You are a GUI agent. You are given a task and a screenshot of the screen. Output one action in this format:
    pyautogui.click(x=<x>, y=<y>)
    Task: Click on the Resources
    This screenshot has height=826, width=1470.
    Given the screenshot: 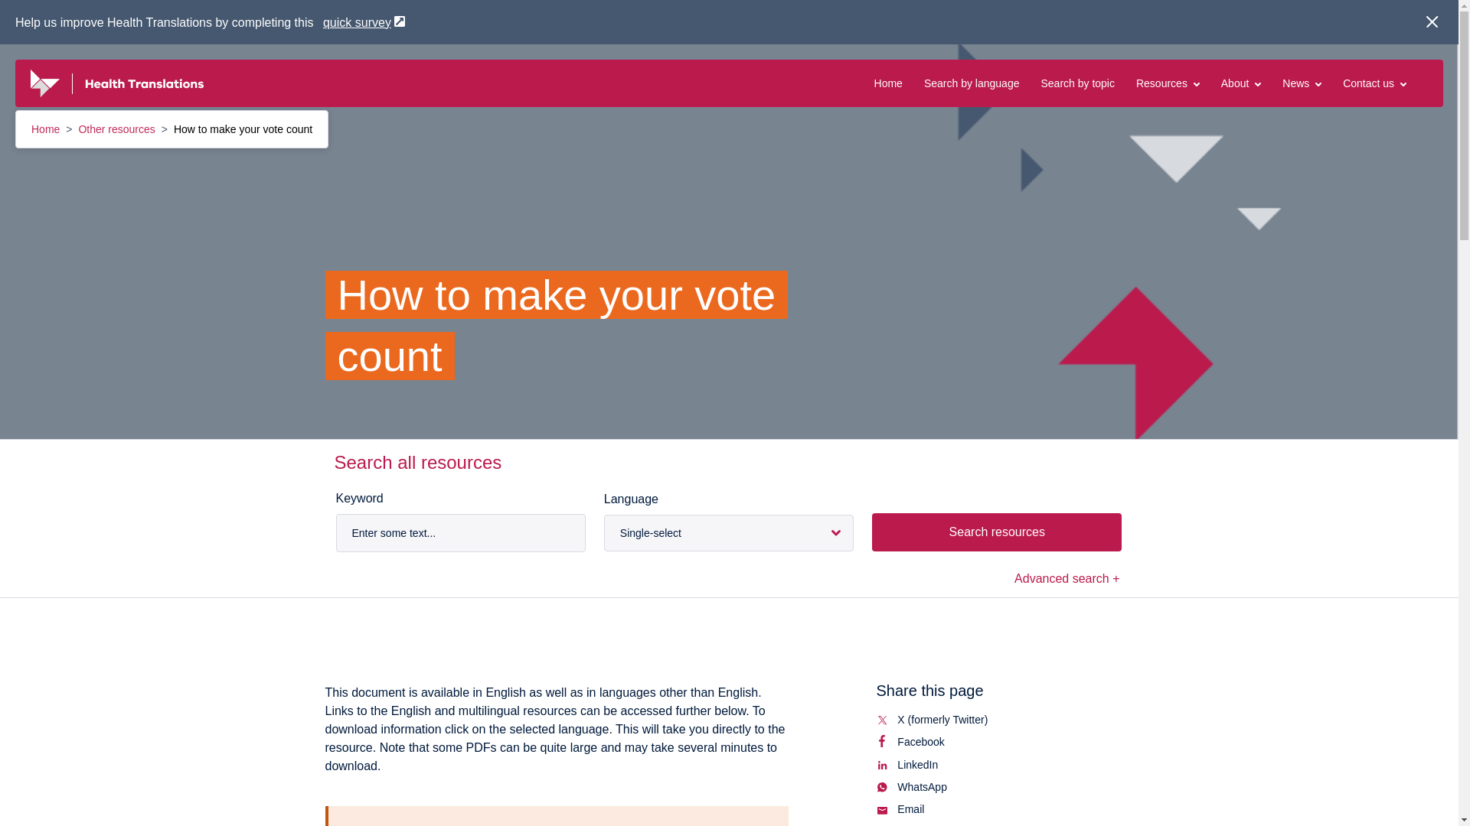 What is the action you would take?
    pyautogui.click(x=1168, y=83)
    